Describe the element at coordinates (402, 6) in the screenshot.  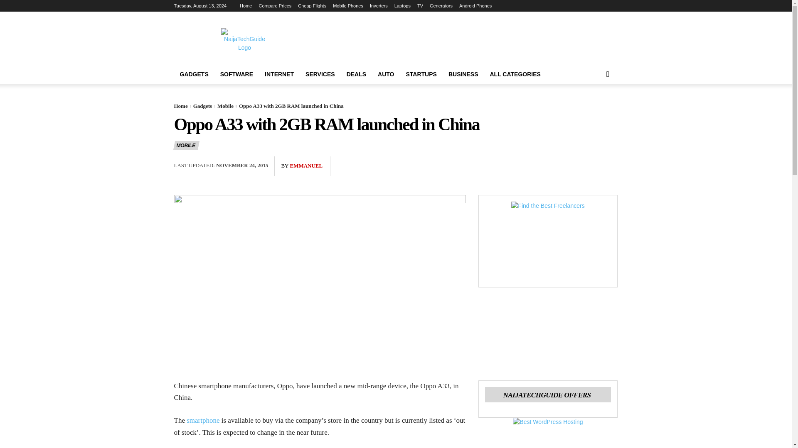
I see `All the Latest and Best Laptops` at that location.